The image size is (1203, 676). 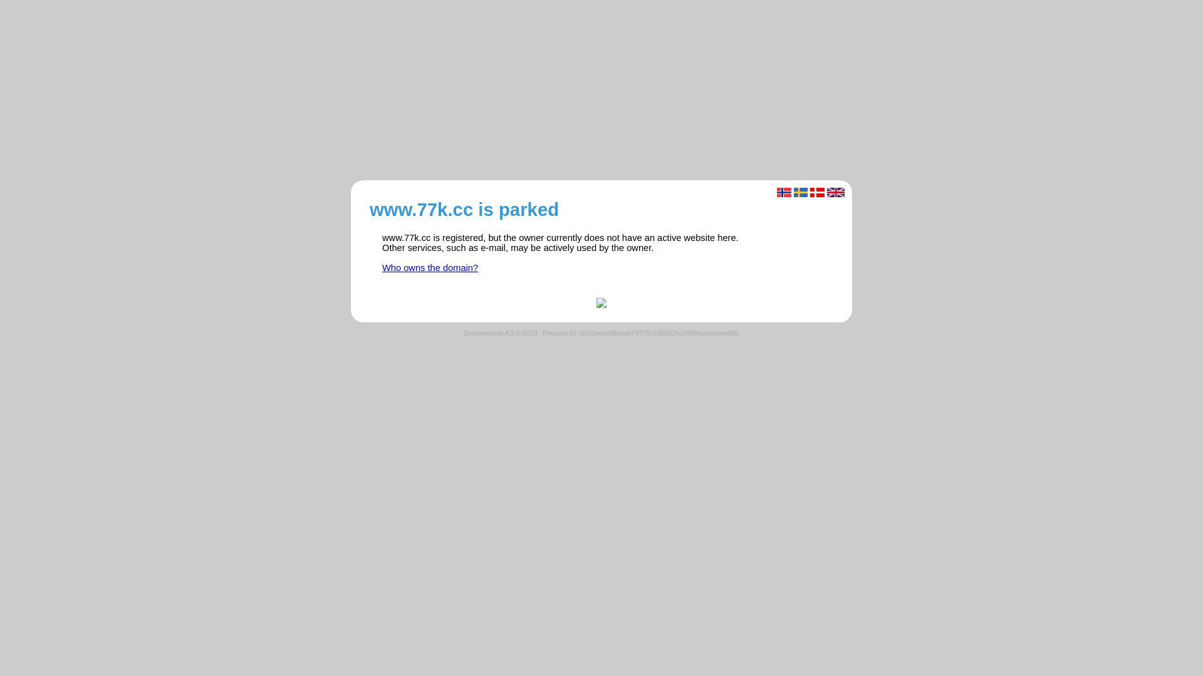 What do you see at coordinates (784, 193) in the screenshot?
I see `Norsk` at bounding box center [784, 193].